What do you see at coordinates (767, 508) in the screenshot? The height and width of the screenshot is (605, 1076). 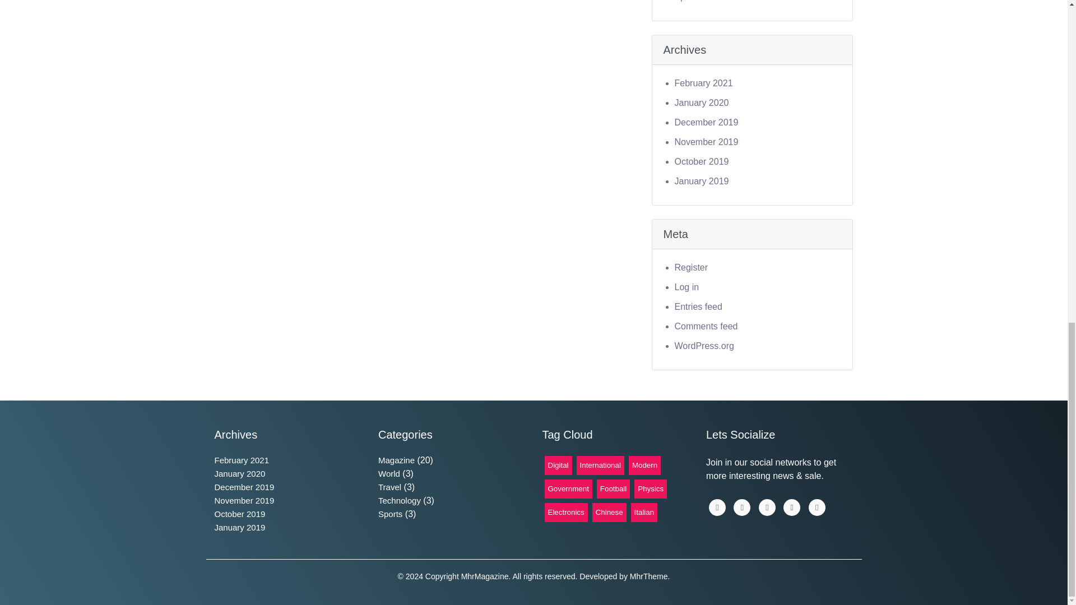 I see `Twiiter` at bounding box center [767, 508].